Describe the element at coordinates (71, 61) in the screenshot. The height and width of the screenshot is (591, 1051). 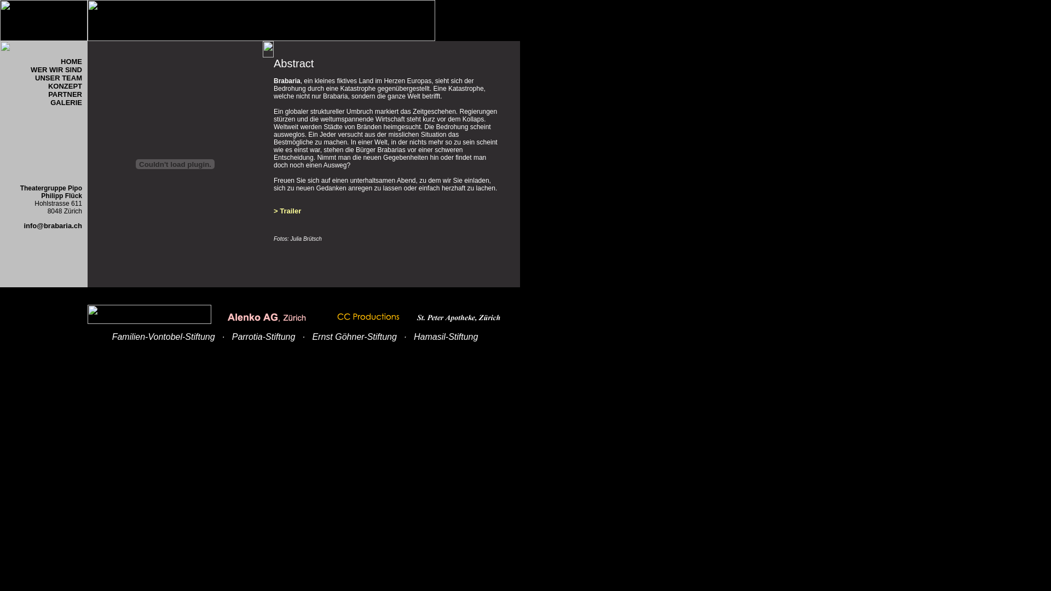
I see `HOME` at that location.